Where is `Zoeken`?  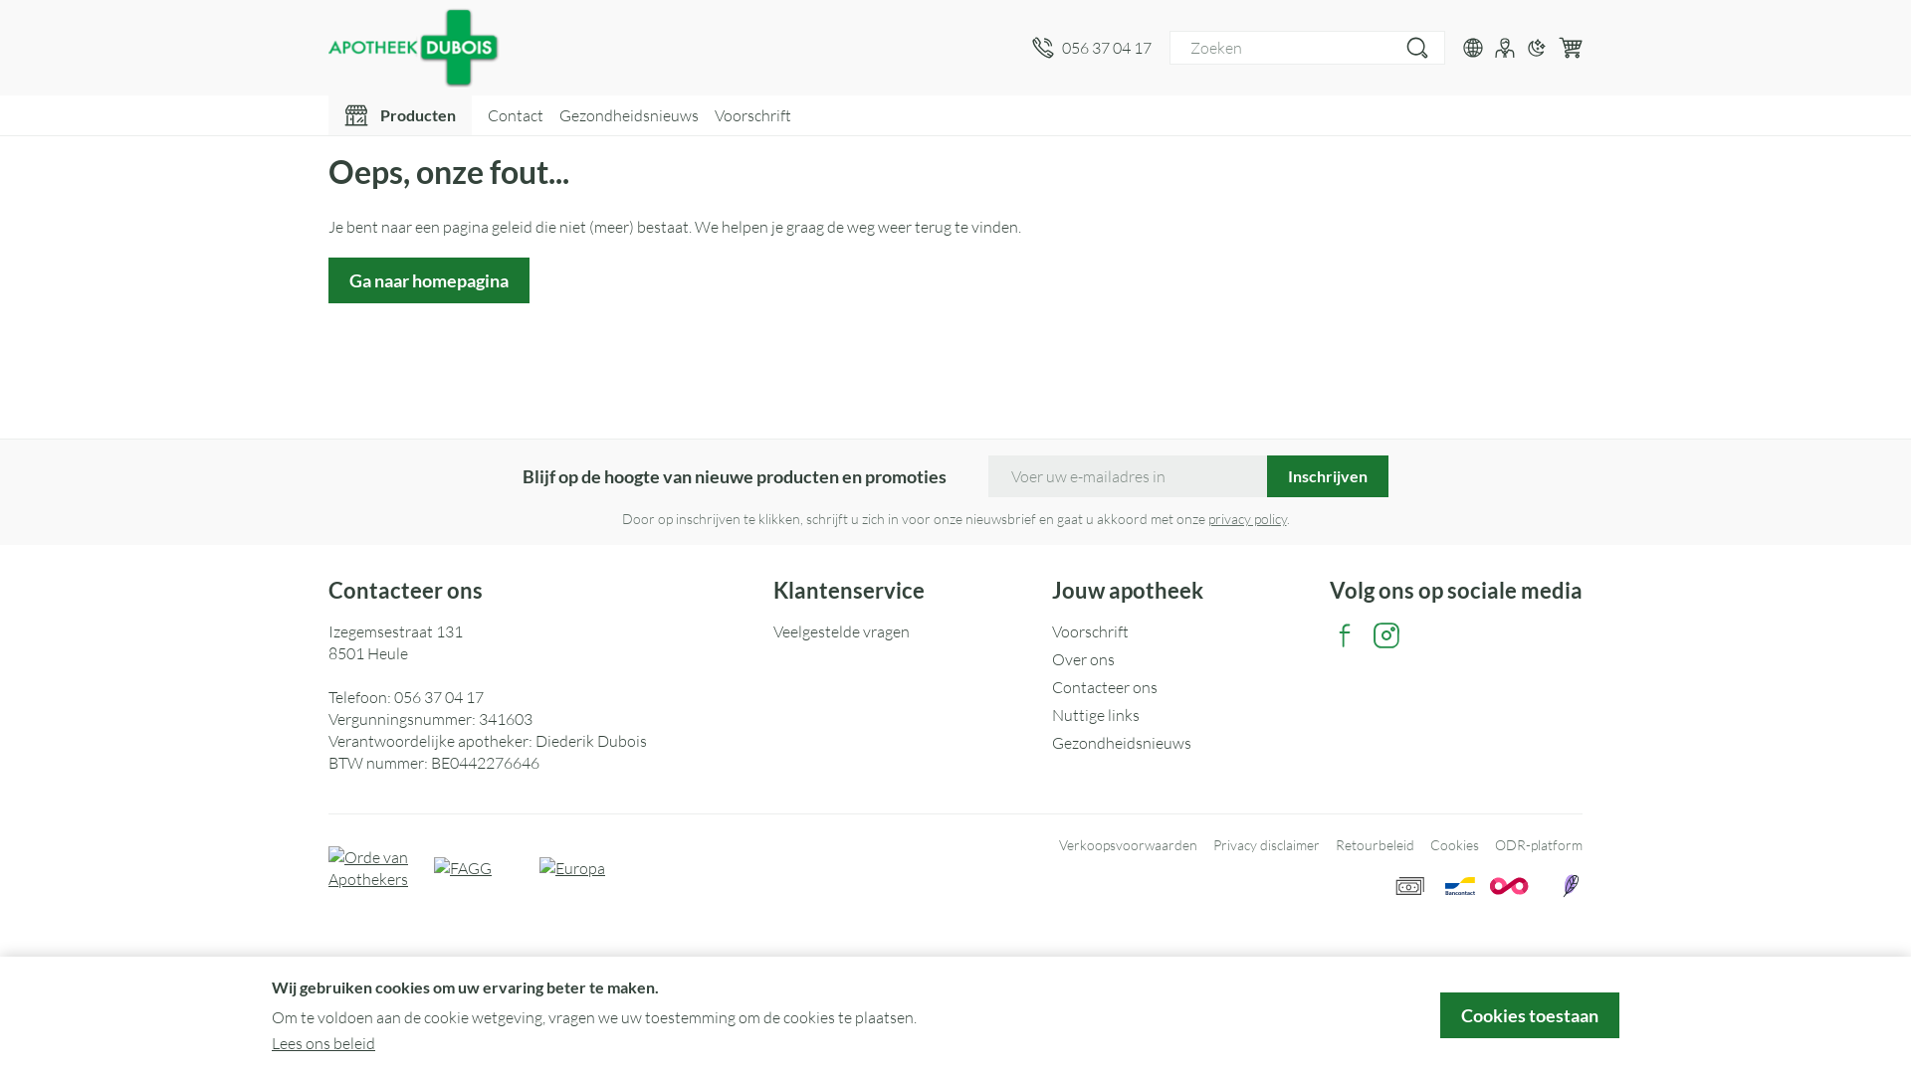
Zoeken is located at coordinates (1417, 48).